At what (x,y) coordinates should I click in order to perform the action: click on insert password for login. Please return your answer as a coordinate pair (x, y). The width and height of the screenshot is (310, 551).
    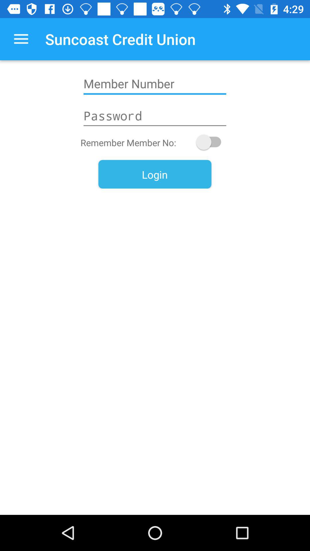
    Looking at the image, I should click on (155, 116).